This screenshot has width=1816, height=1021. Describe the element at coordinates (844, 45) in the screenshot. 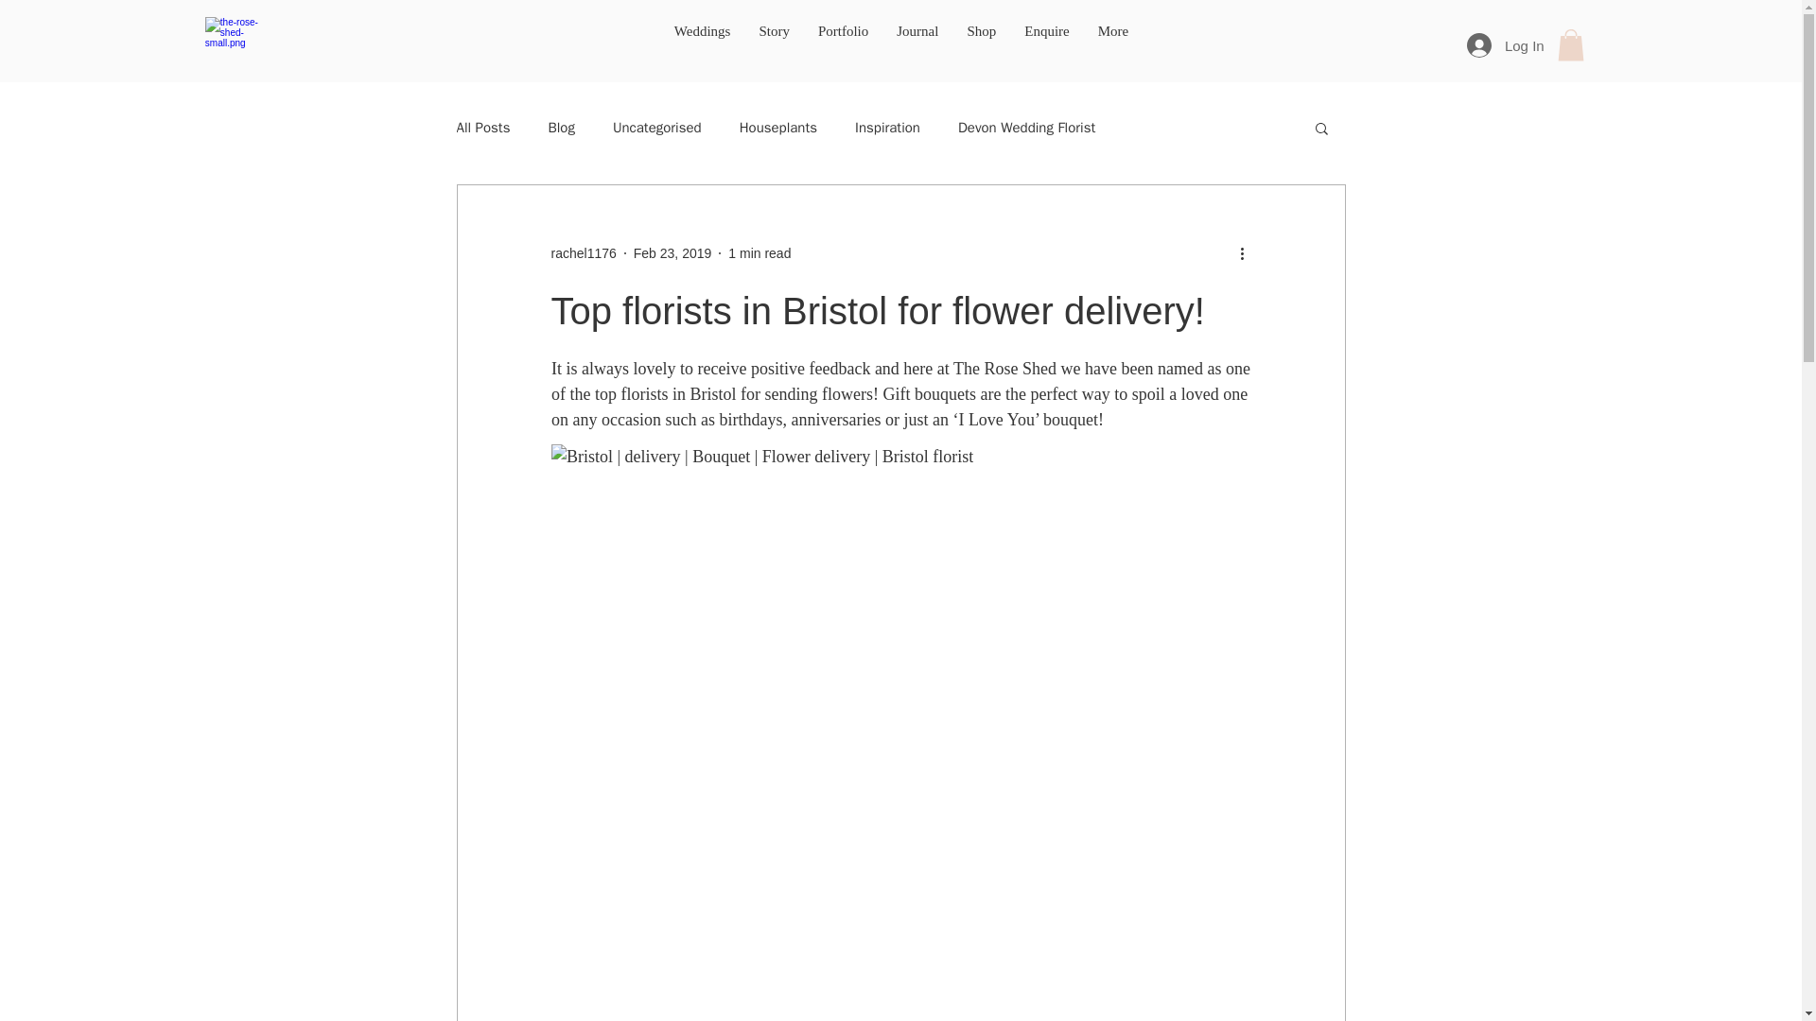

I see `Portfolio` at that location.